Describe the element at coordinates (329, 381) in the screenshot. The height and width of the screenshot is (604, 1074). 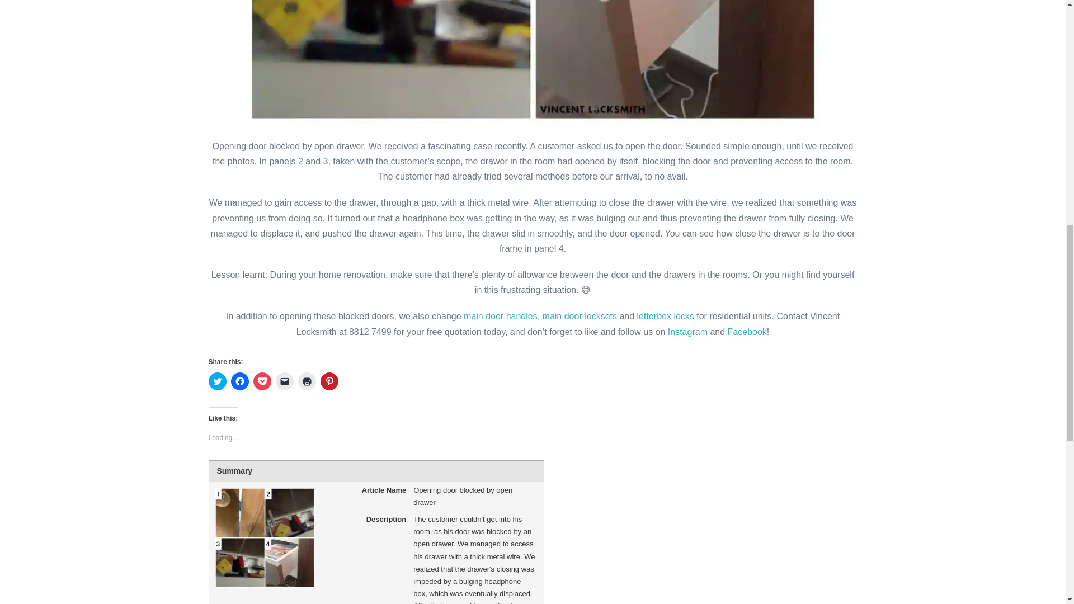
I see `Click to share on Pinterest` at that location.